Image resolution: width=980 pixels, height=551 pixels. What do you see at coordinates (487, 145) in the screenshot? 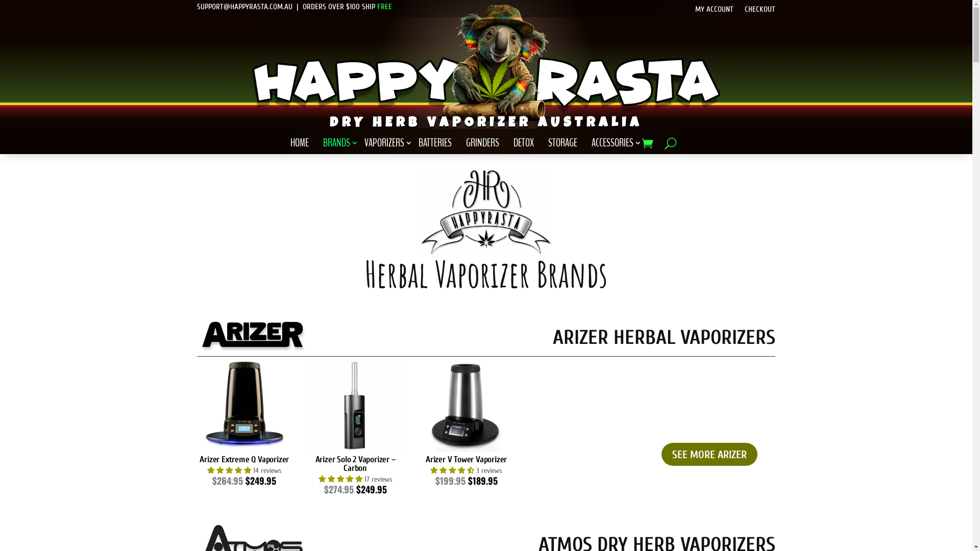
I see `GRINDERS` at bounding box center [487, 145].